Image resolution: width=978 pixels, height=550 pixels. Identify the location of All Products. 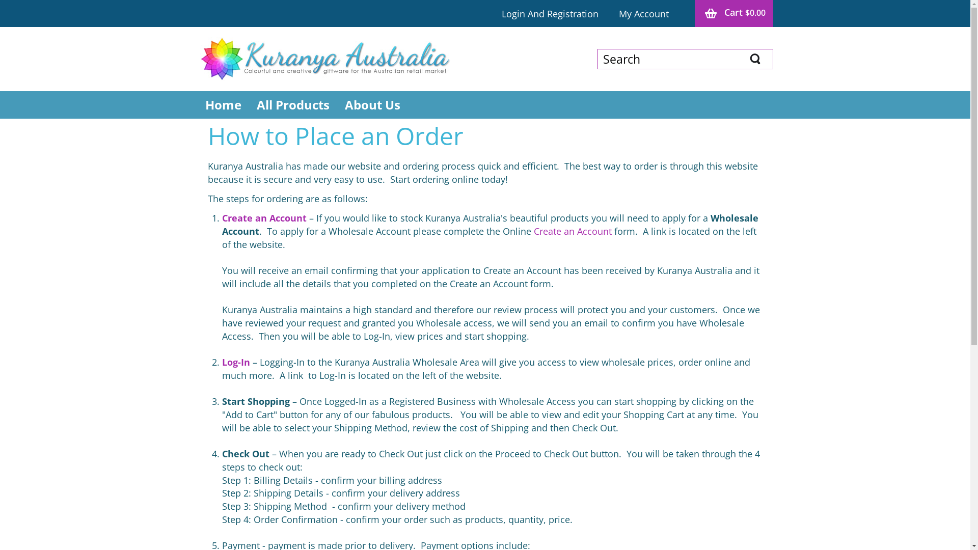
(292, 105).